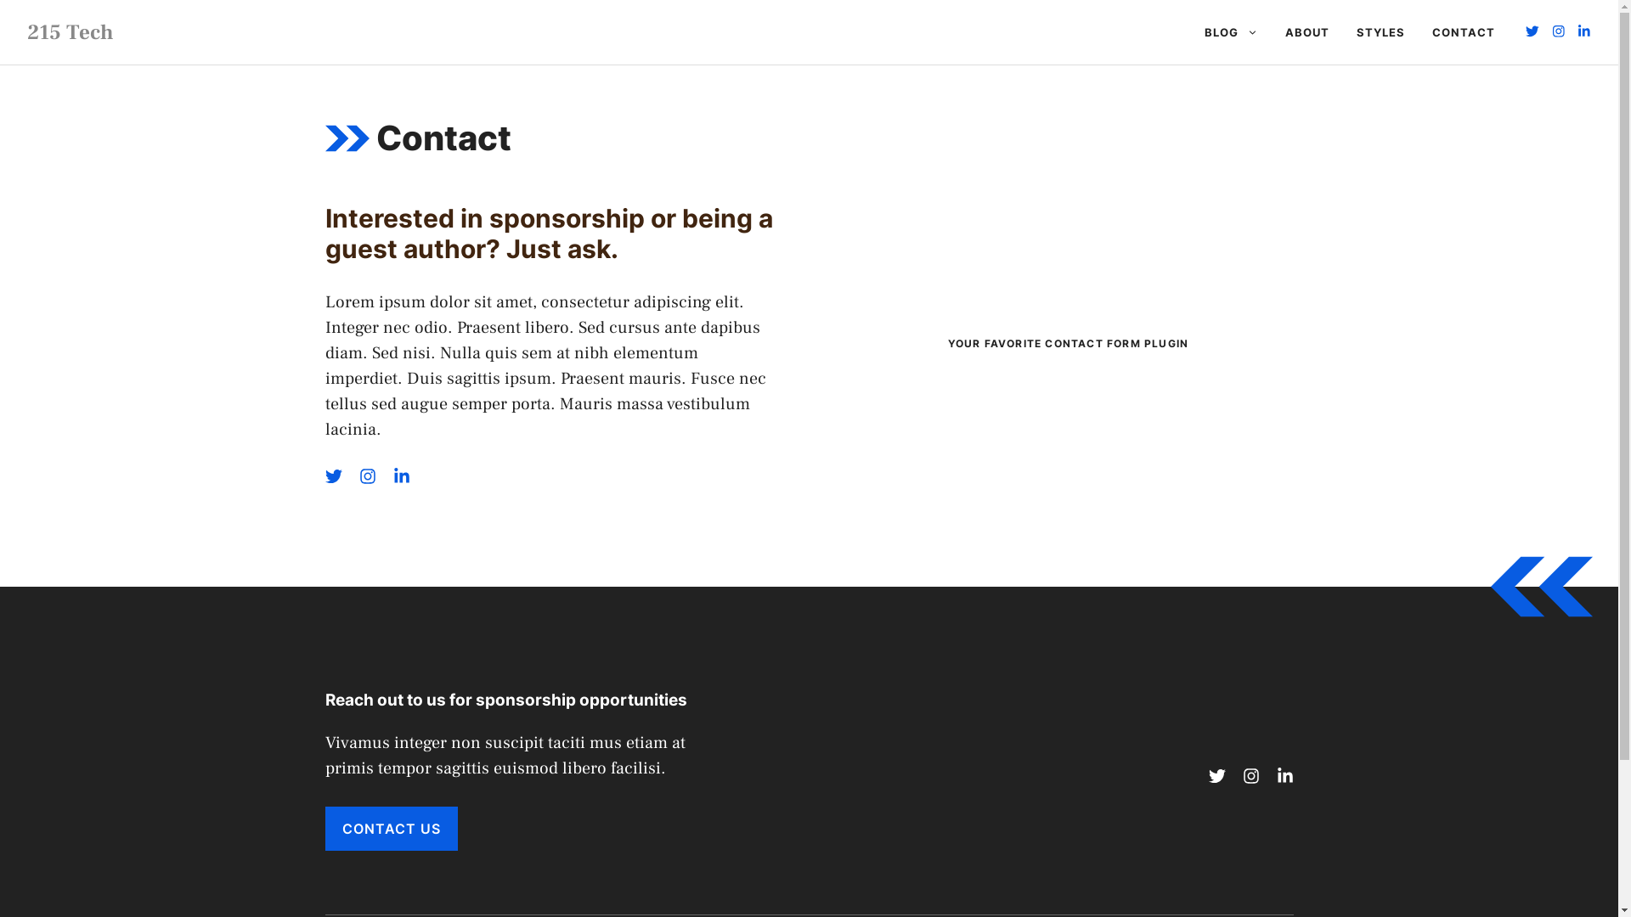  Describe the element at coordinates (1307, 32) in the screenshot. I see `ABOUT` at that location.